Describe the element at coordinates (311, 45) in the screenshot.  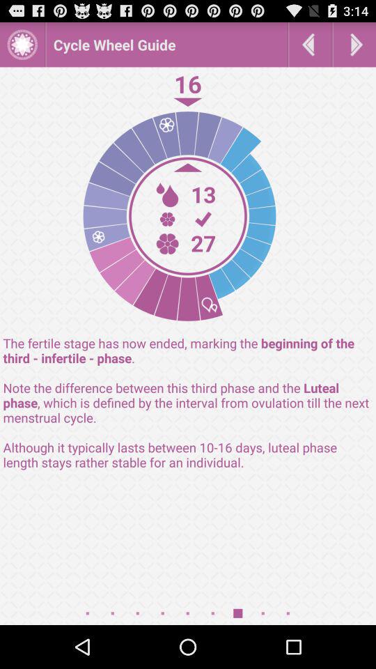
I see `go back` at that location.